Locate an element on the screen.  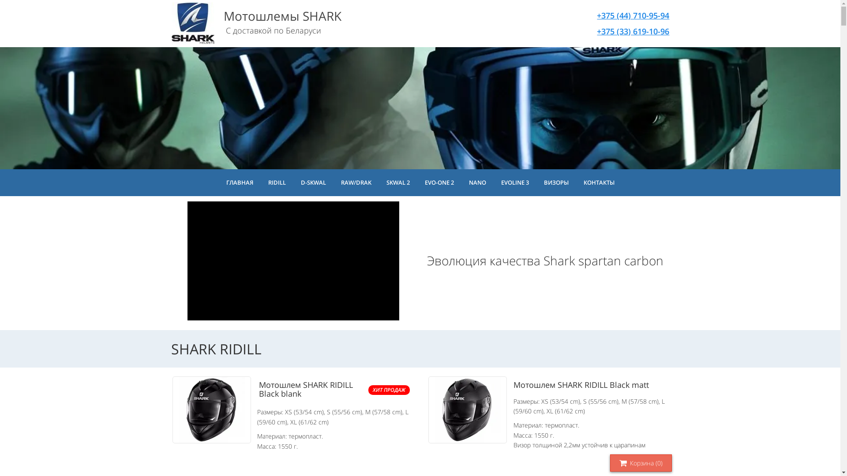
NANO is located at coordinates (477, 182).